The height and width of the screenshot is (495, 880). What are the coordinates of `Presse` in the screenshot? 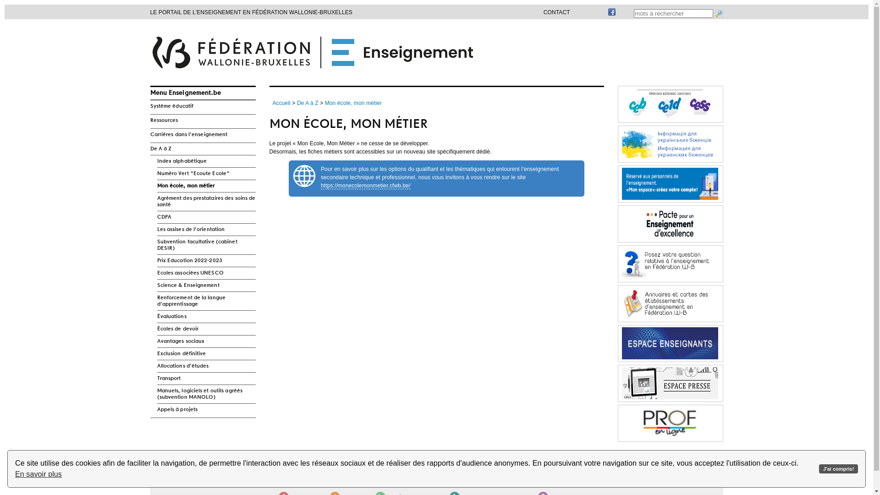 It's located at (290, 485).